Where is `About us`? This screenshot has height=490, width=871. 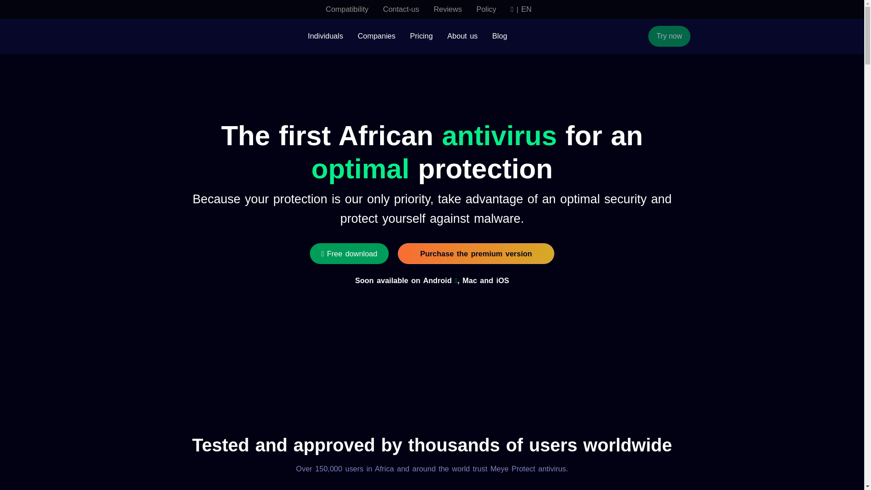
About us is located at coordinates (462, 36).